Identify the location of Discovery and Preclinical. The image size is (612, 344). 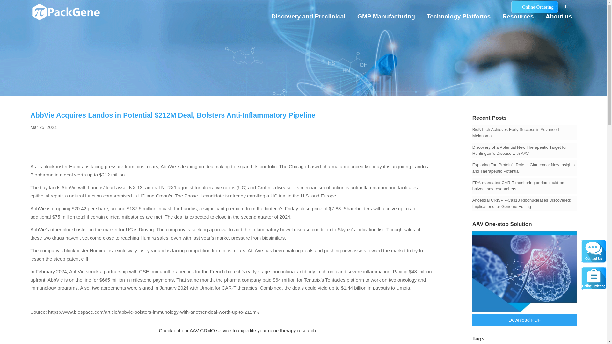
(310, 20).